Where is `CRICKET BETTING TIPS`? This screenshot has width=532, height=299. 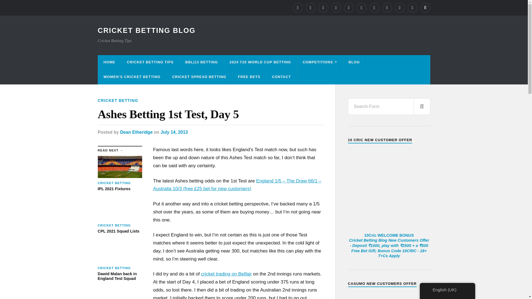 CRICKET BETTING TIPS is located at coordinates (150, 62).